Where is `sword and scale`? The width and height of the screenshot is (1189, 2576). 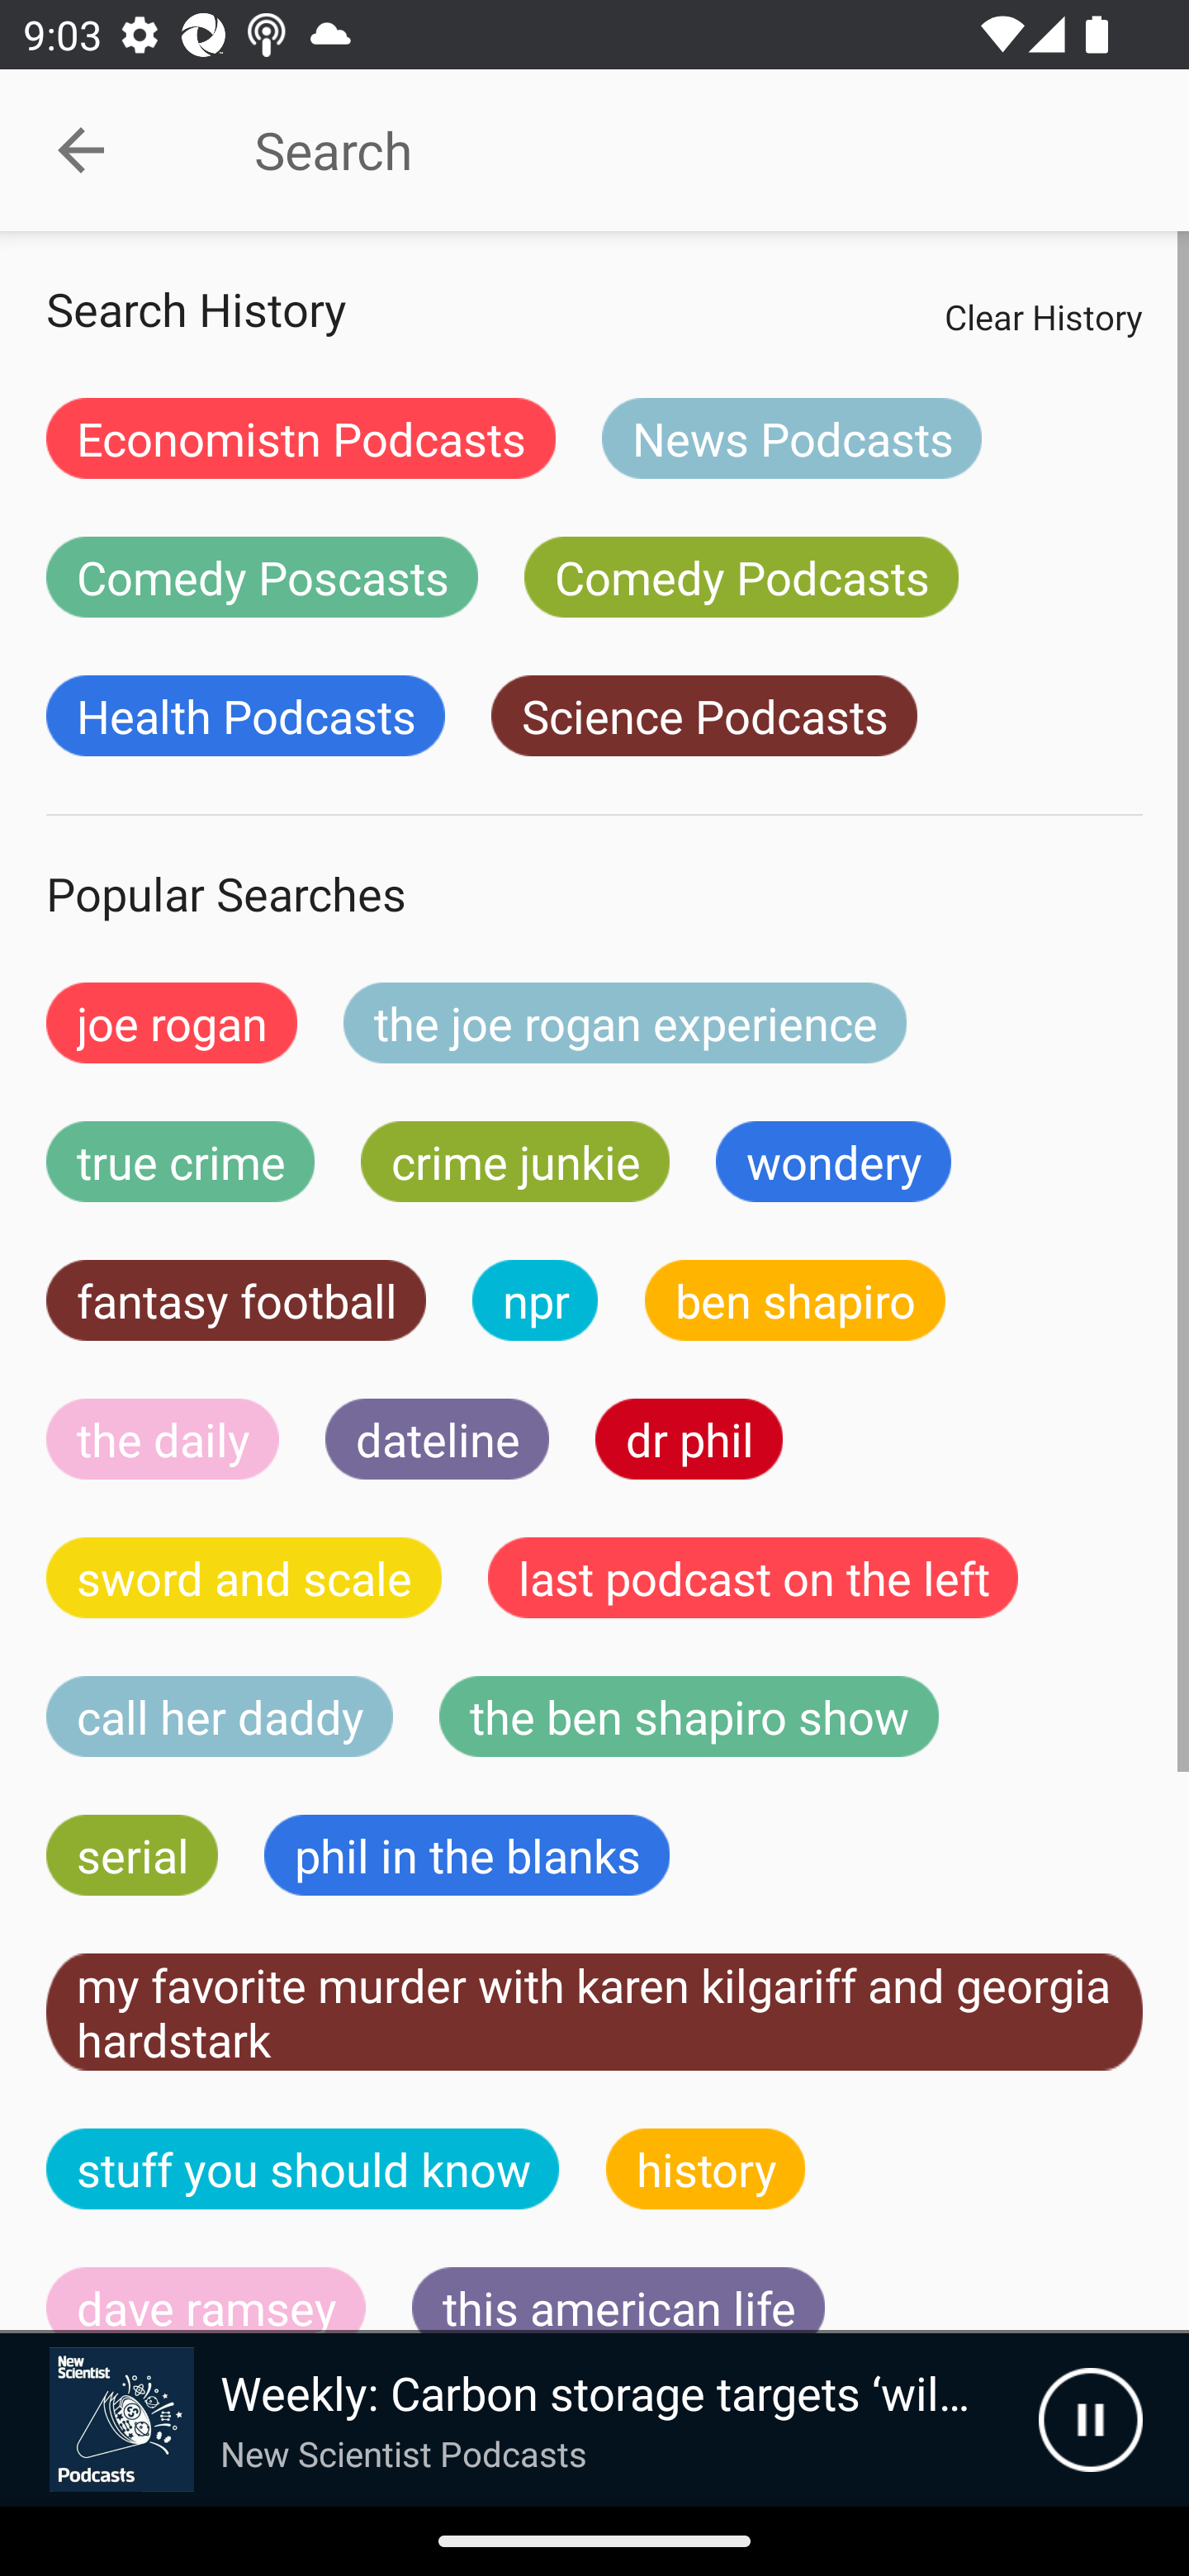
sword and scale is located at coordinates (244, 1577).